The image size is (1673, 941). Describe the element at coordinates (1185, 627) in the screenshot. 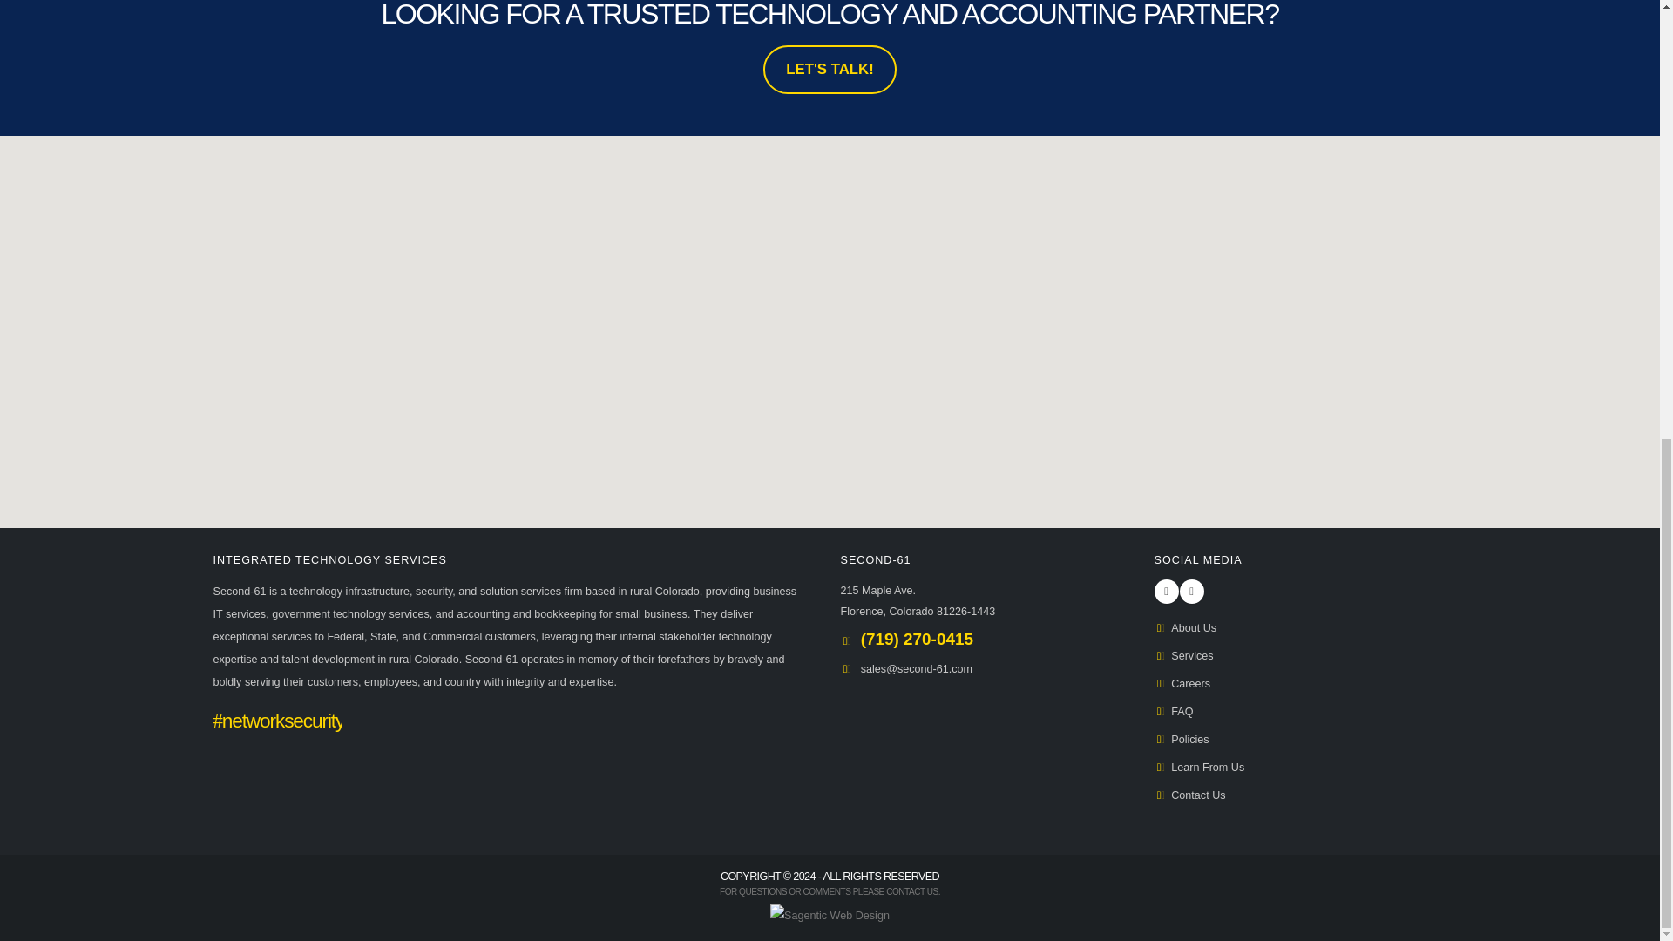

I see `Learn From Us` at that location.